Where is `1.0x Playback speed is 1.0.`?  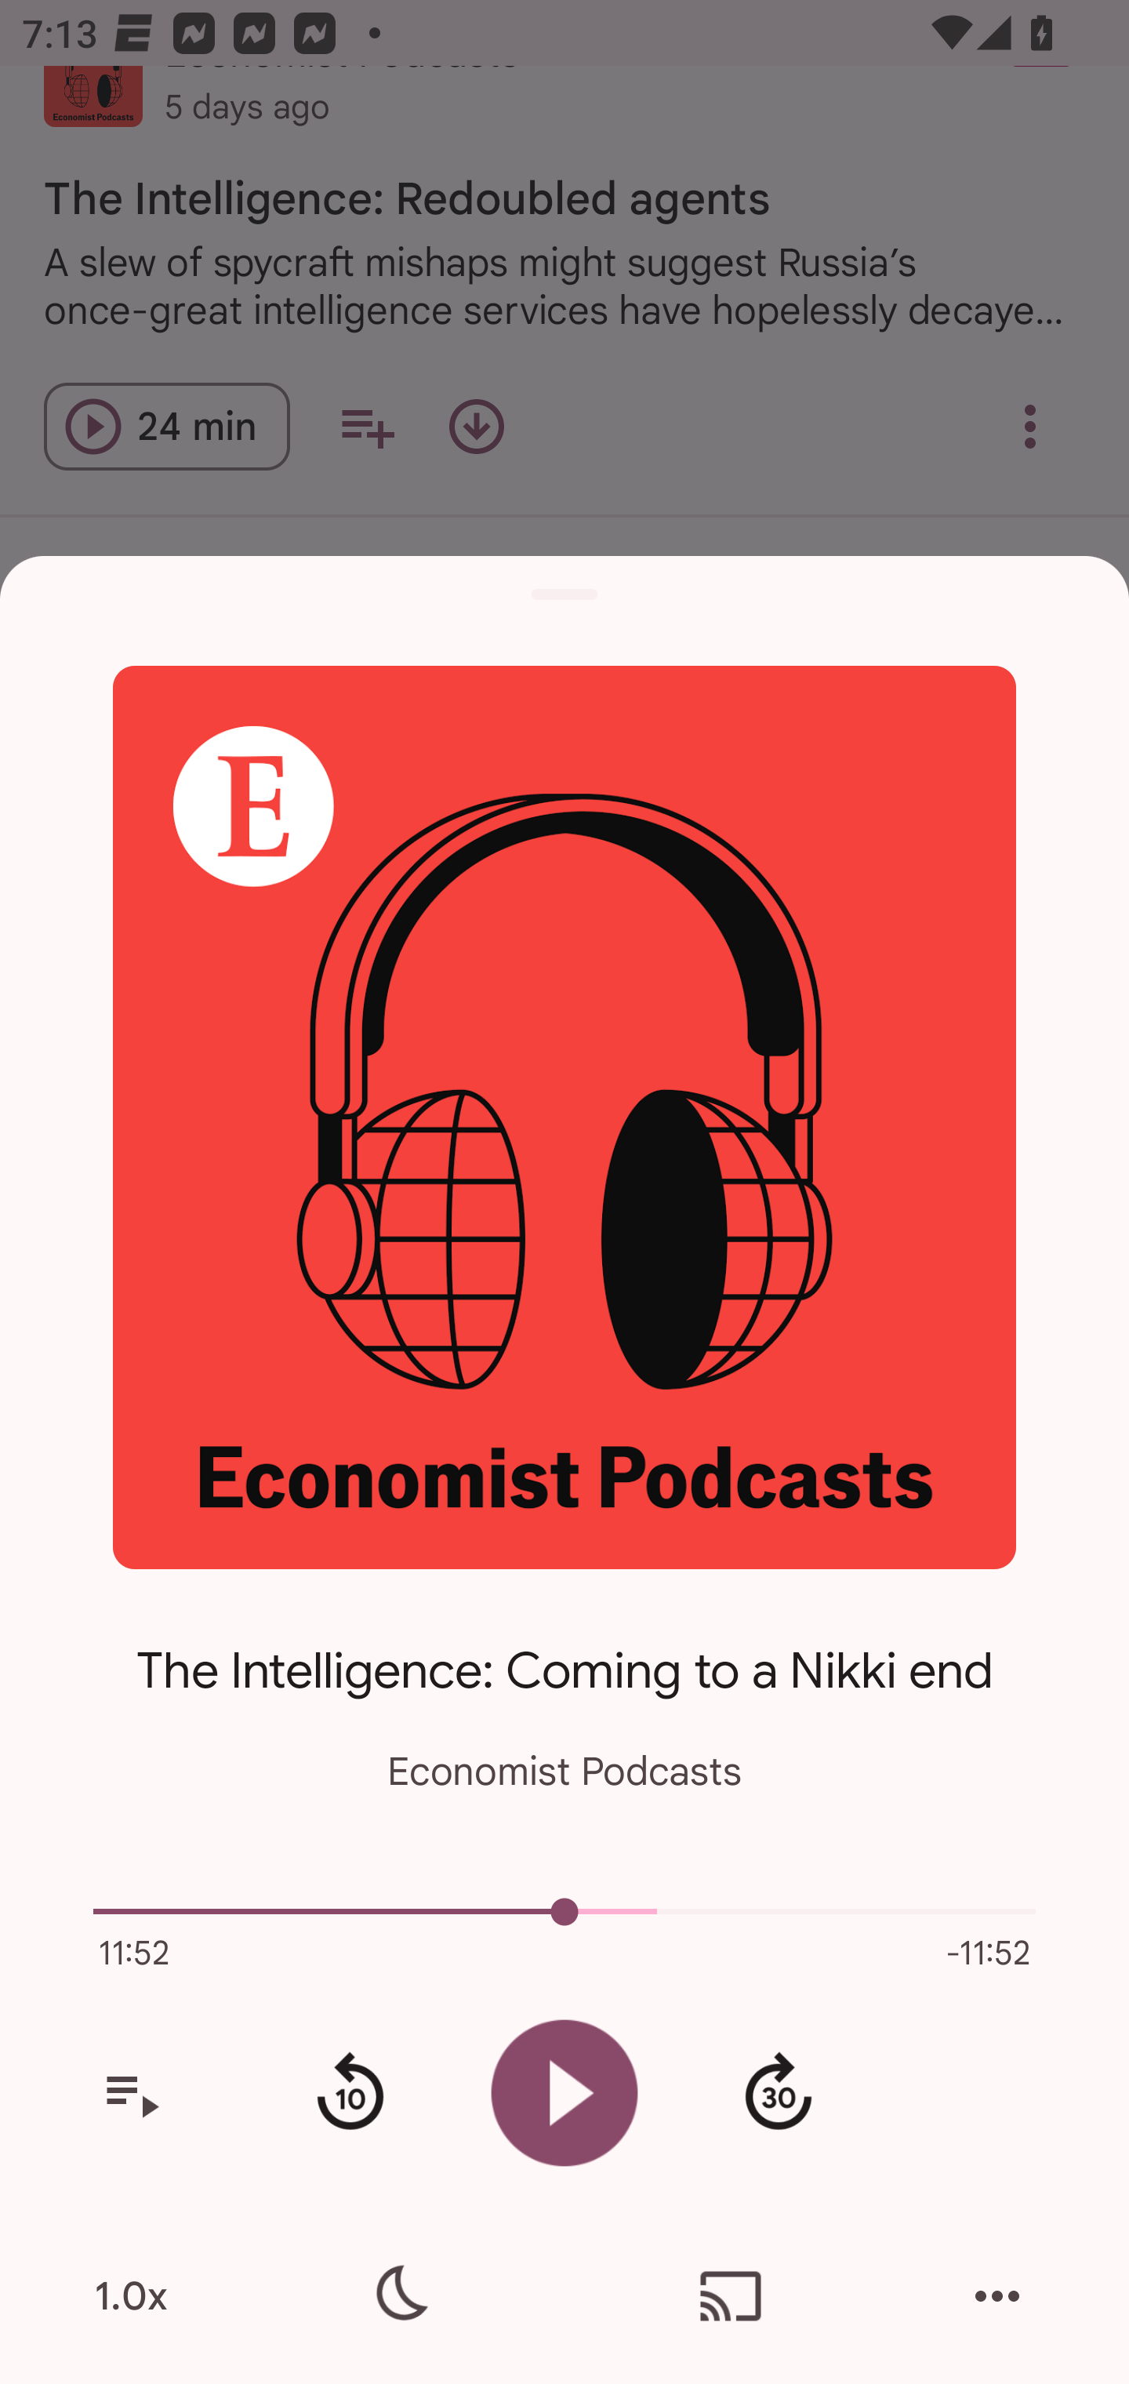 1.0x Playback speed is 1.0. is located at coordinates (131, 2296).